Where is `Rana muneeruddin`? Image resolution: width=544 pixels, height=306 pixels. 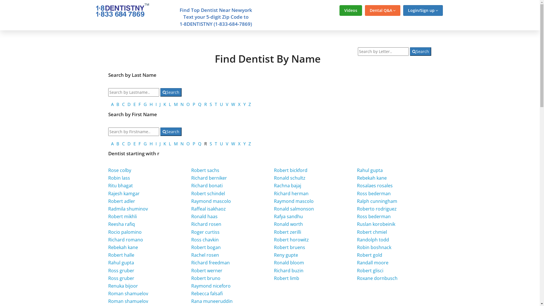 Rana muneeruddin is located at coordinates (212, 301).